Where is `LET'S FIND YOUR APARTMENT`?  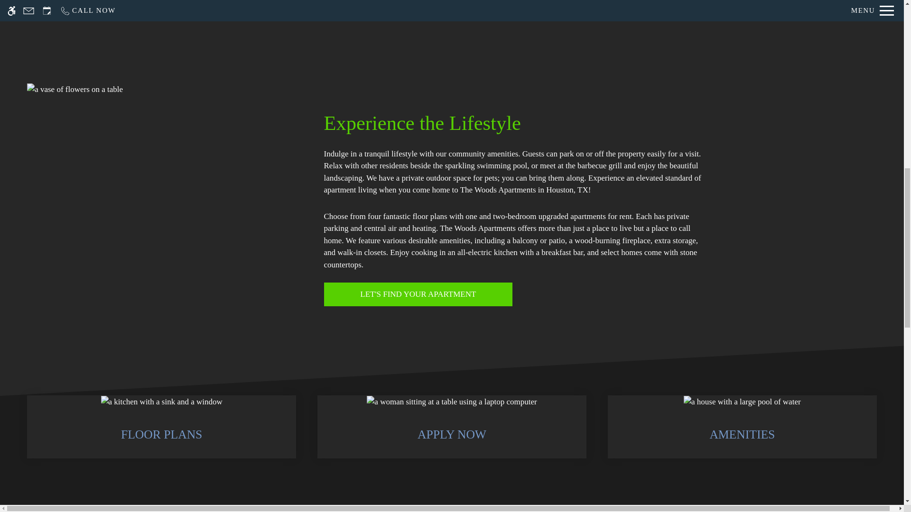
LET'S FIND YOUR APARTMENT is located at coordinates (418, 294).